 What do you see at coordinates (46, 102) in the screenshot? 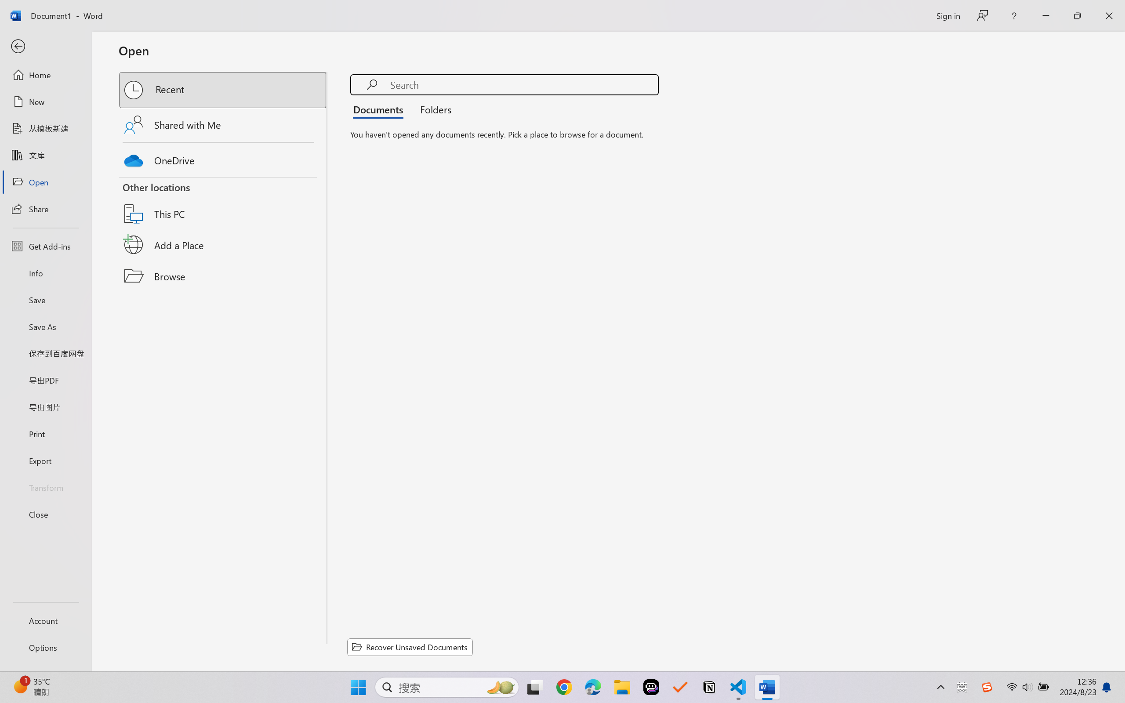
I see `New` at bounding box center [46, 102].